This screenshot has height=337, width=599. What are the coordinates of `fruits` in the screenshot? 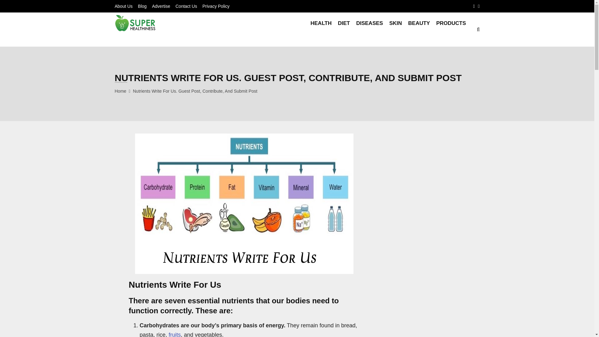 It's located at (175, 334).